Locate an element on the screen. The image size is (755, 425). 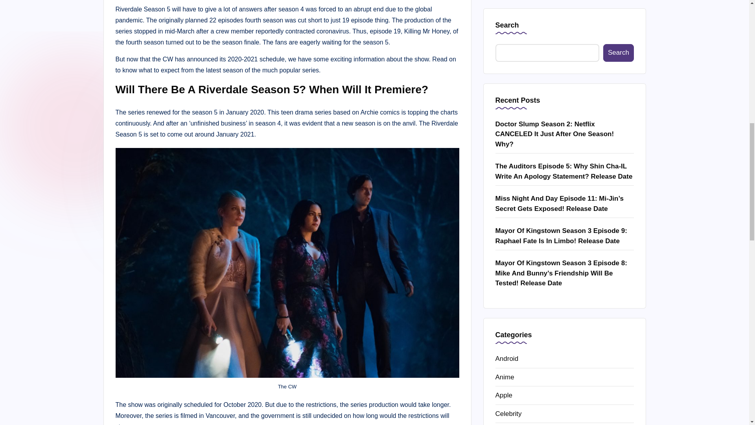
Entertainment is located at coordinates (565, 114).